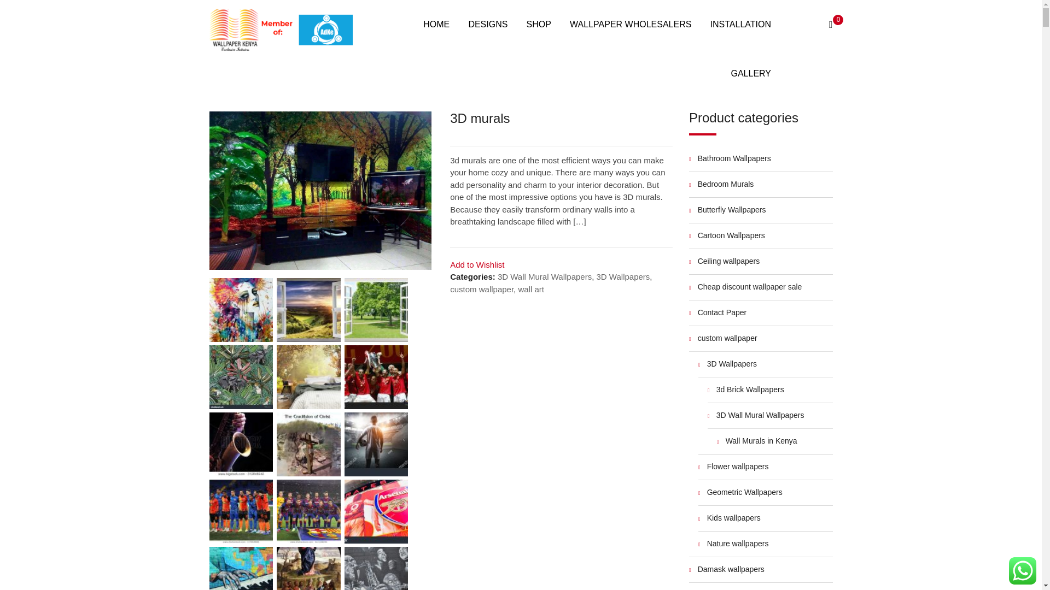  What do you see at coordinates (630, 24) in the screenshot?
I see `WALLPAPER WHOLESALERS` at bounding box center [630, 24].